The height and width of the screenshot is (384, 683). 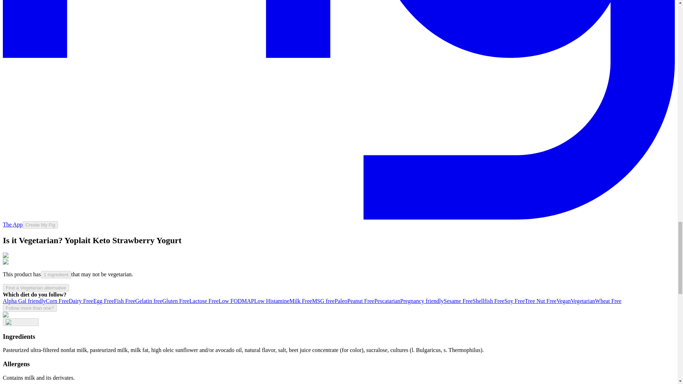 What do you see at coordinates (236, 301) in the screenshot?
I see `Low FODMAP` at bounding box center [236, 301].